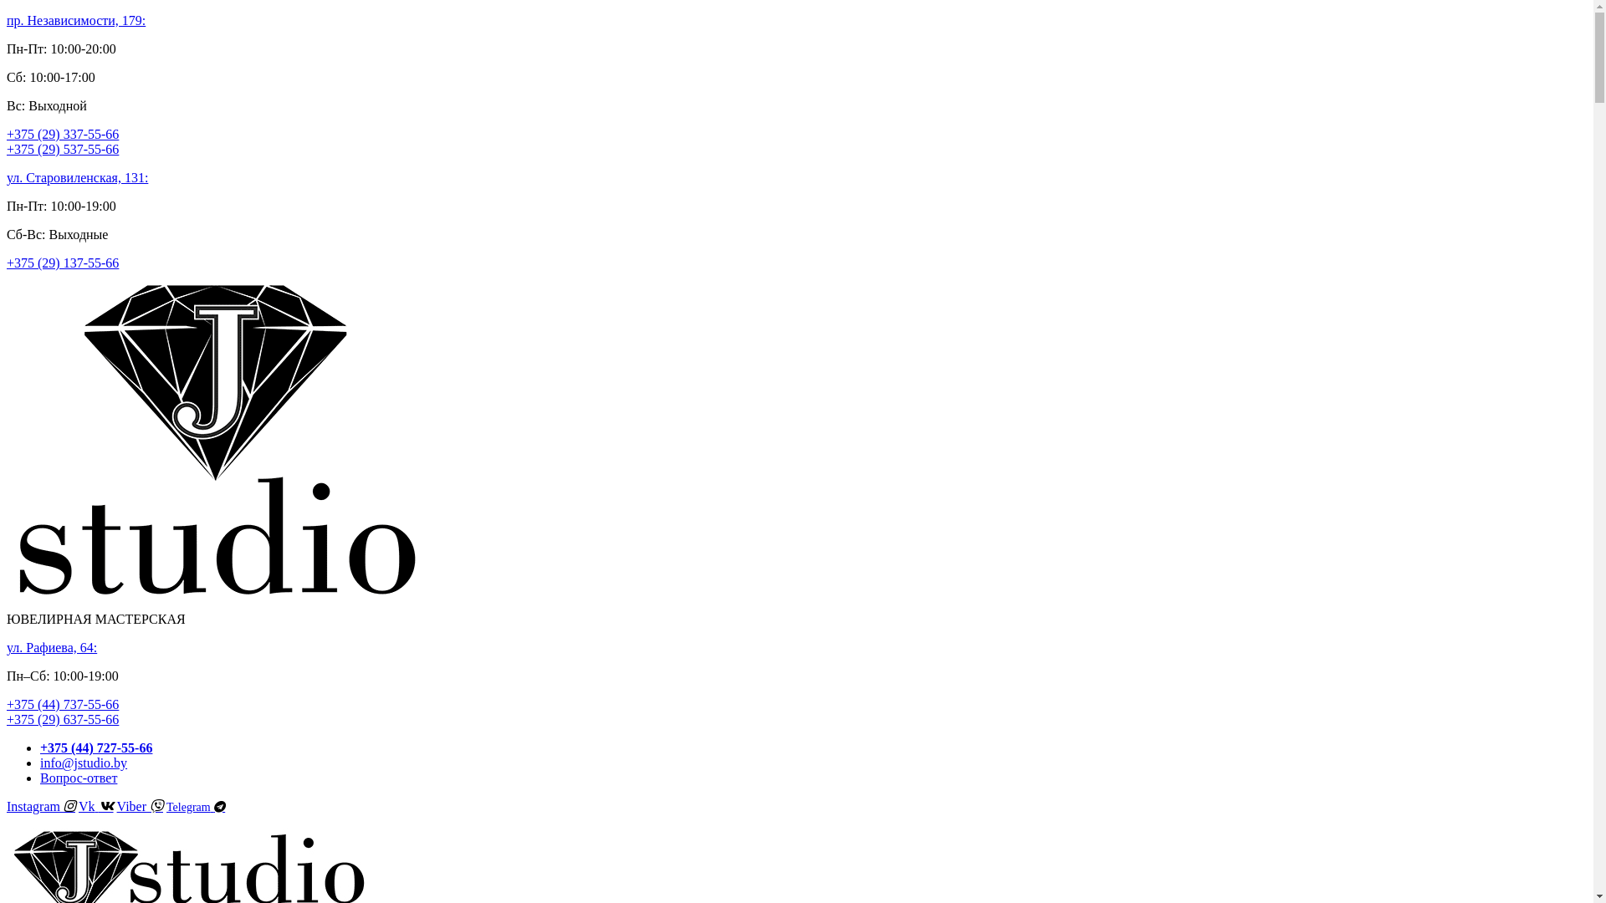 The width and height of the screenshot is (1606, 903). I want to click on Telegram, so click(196, 808).